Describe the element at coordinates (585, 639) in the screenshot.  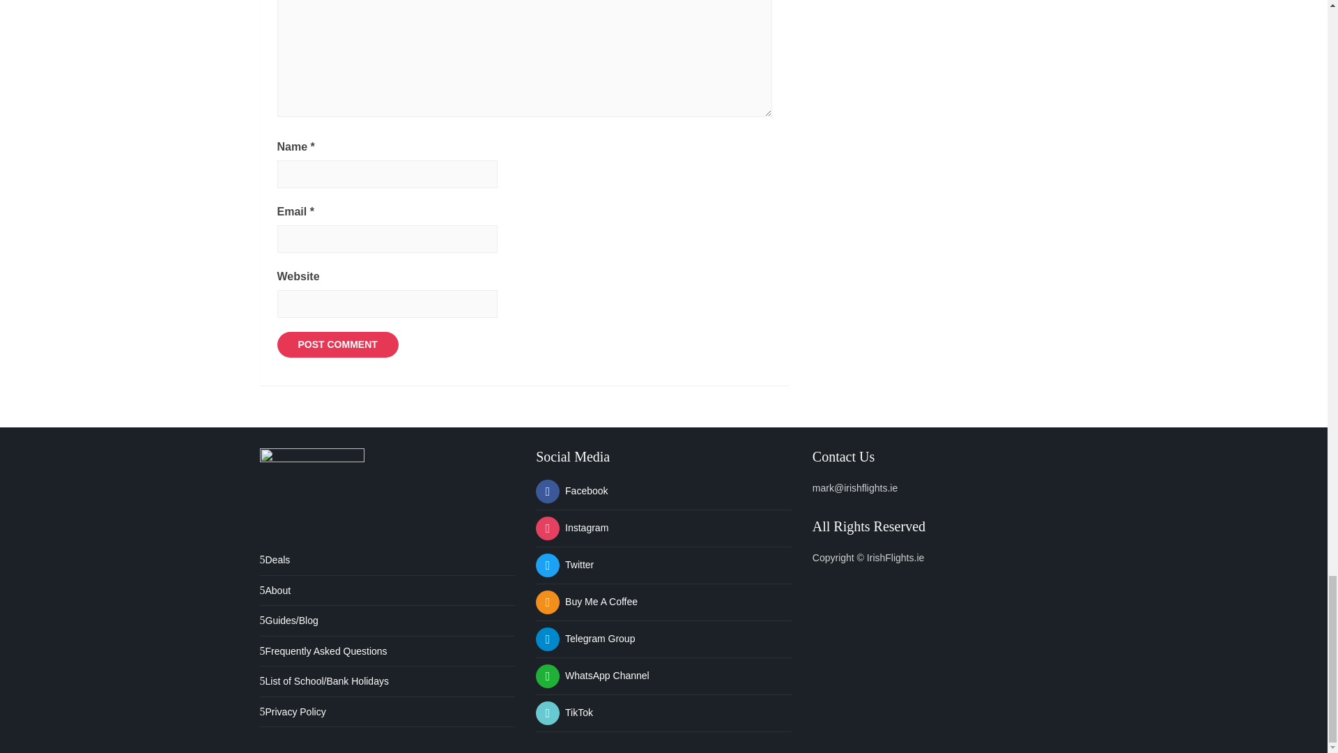
I see `Telegram Group` at that location.